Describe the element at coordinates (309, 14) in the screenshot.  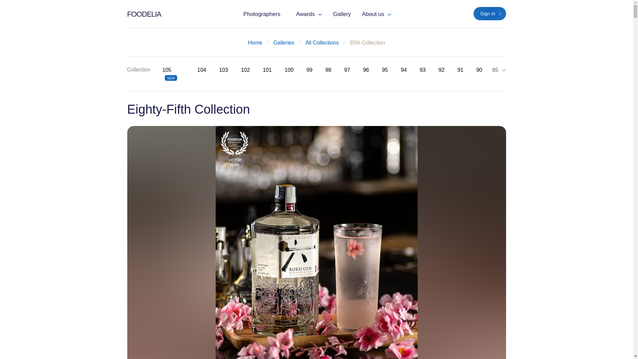
I see `Awards` at that location.